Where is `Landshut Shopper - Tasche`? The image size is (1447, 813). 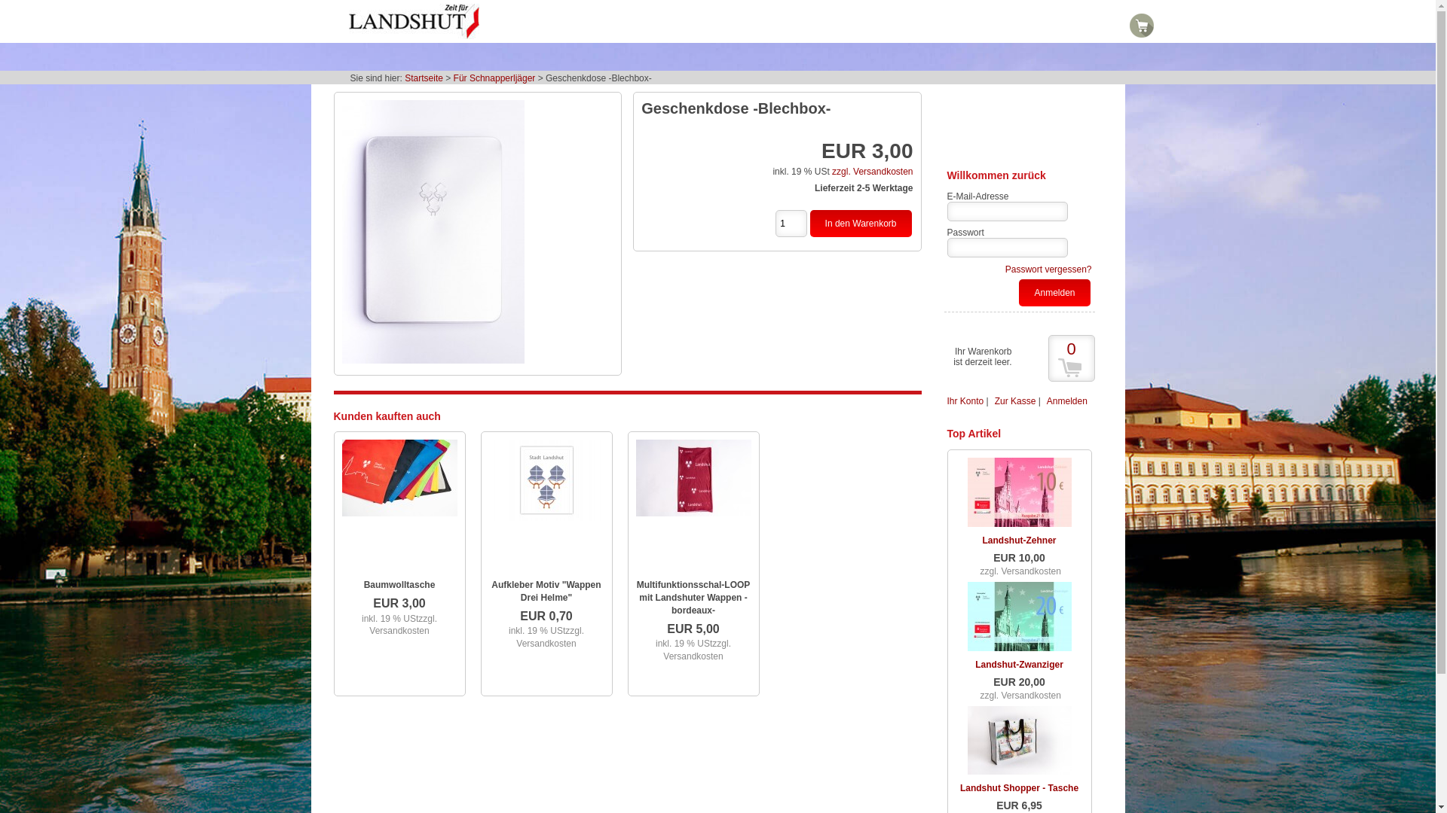 Landshut Shopper - Tasche is located at coordinates (1019, 788).